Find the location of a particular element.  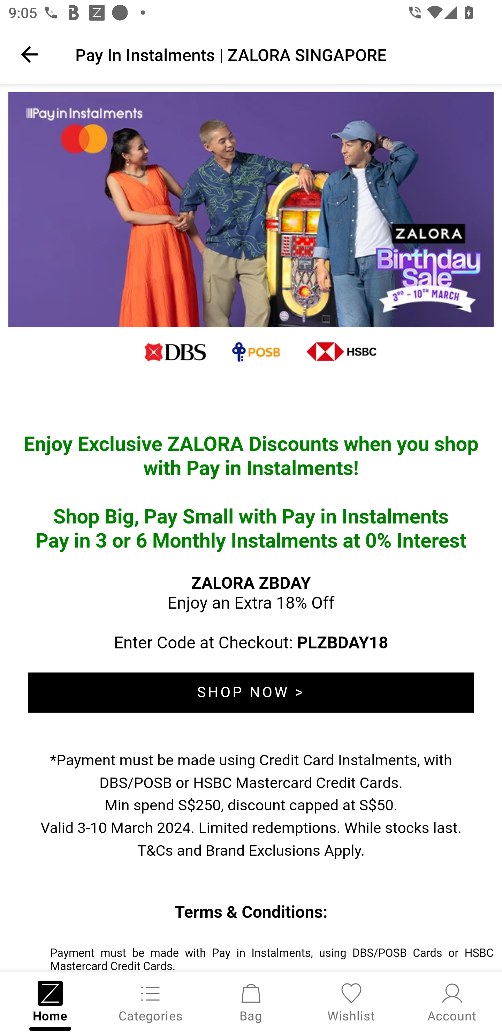

SHOP NOW > is located at coordinates (251, 692).